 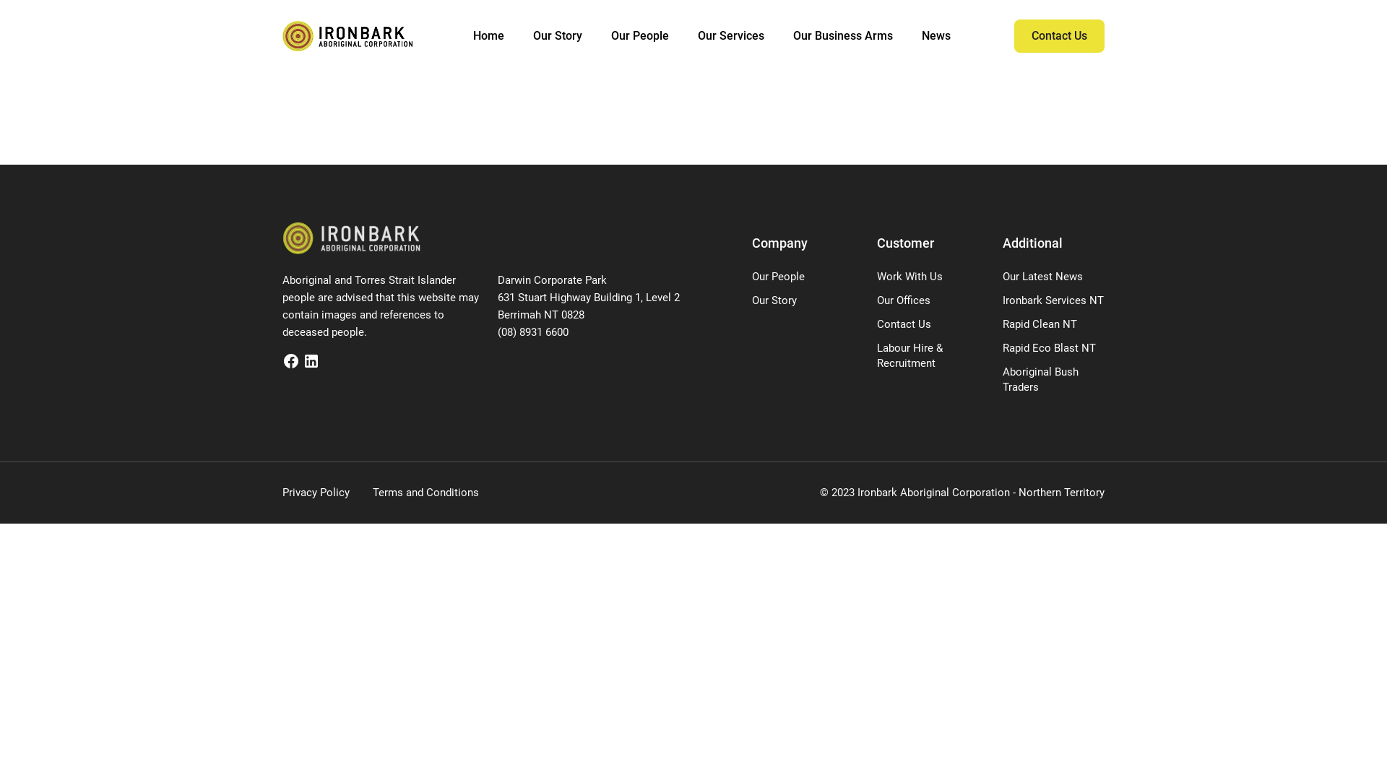 I want to click on Work With Us, so click(x=910, y=276).